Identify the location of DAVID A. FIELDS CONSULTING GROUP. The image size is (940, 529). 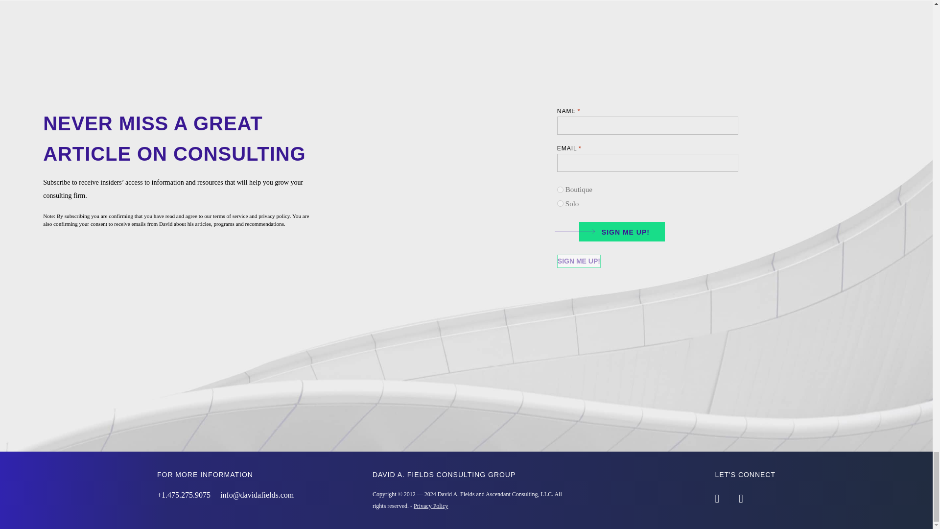
(444, 475).